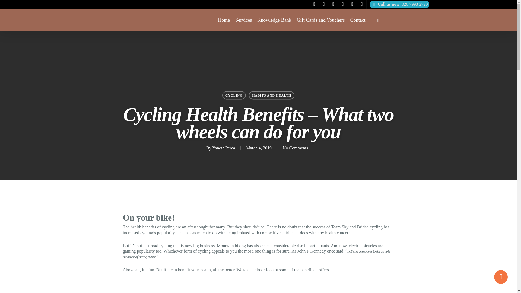 The width and height of the screenshot is (521, 293). I want to click on Knowledge Bank, so click(274, 20).